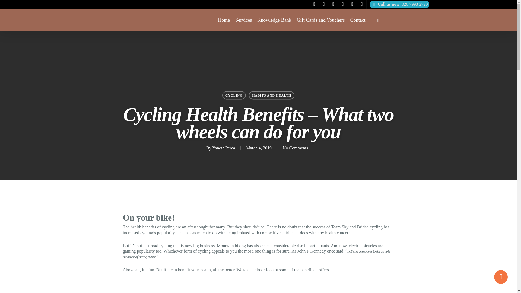 The width and height of the screenshot is (521, 293). I want to click on Knowledge Bank, so click(274, 20).